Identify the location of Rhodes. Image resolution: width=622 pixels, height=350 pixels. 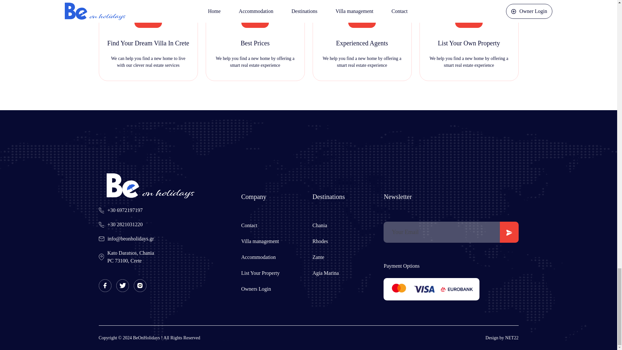
(325, 273).